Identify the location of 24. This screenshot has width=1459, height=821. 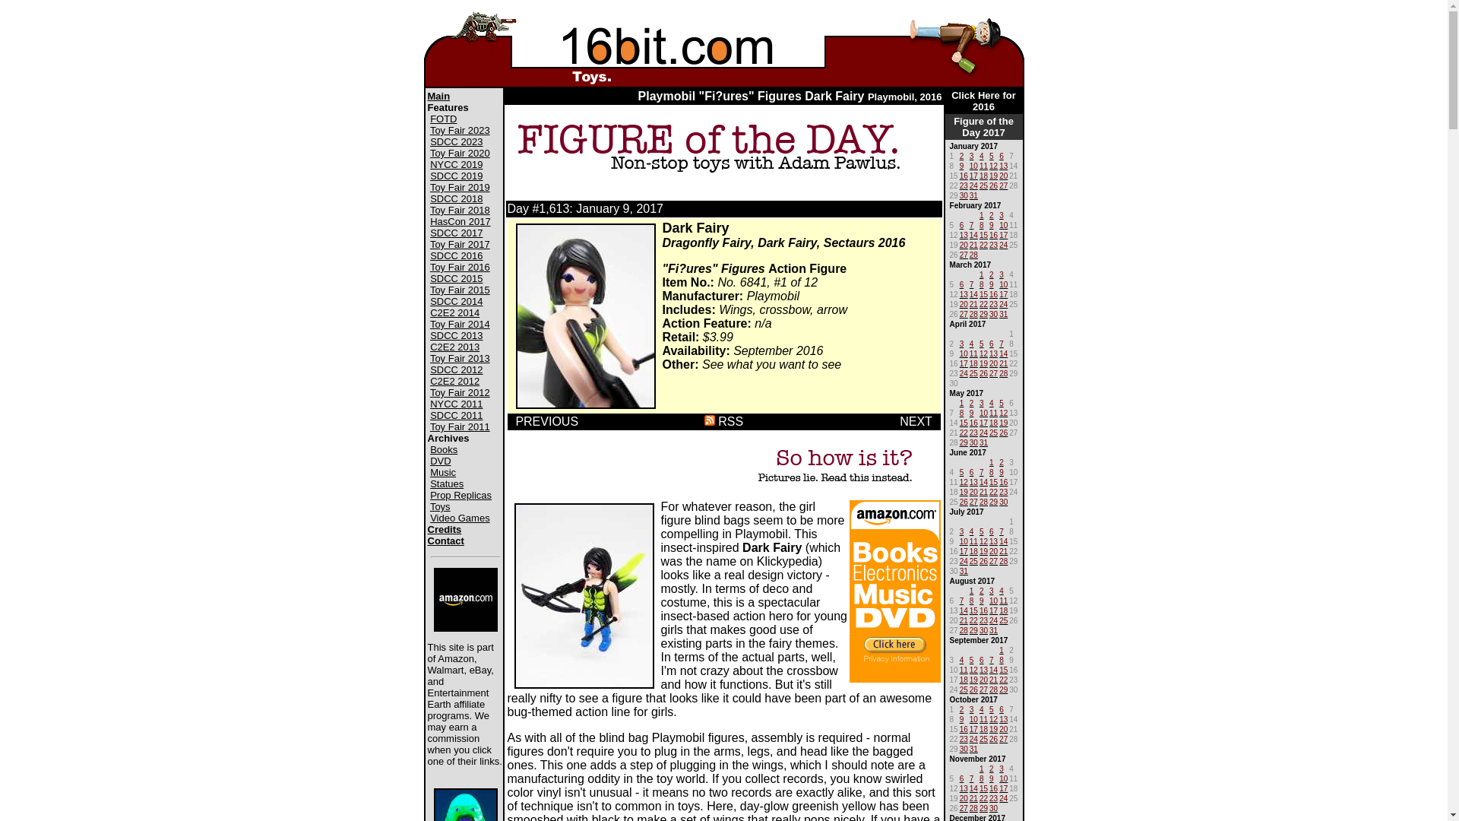
(964, 559).